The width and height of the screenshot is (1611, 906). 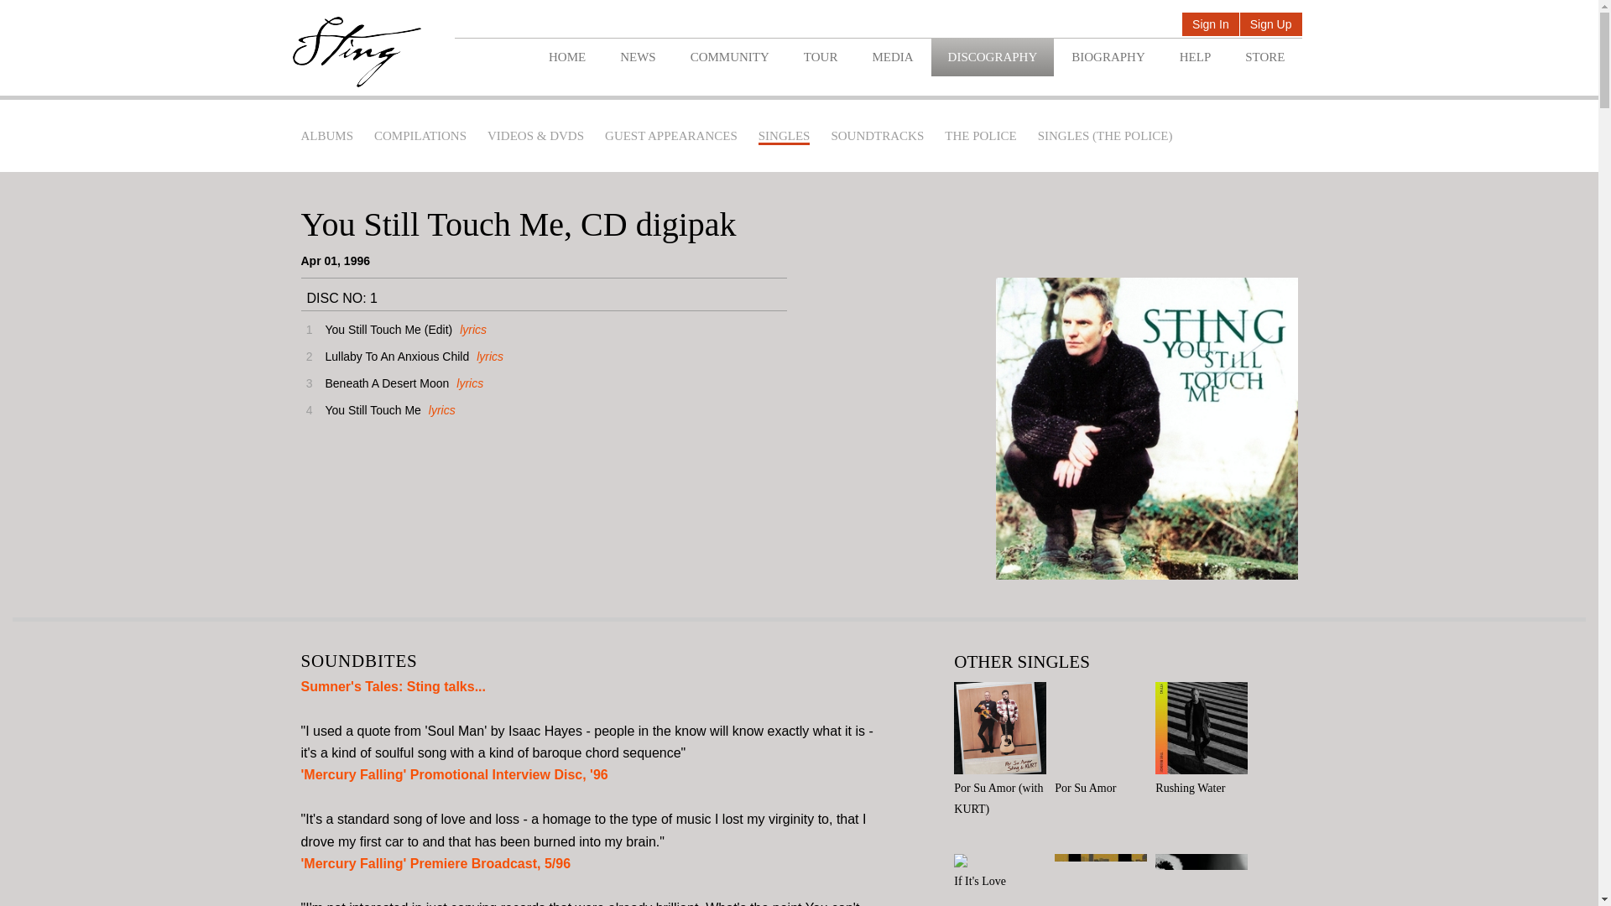 What do you see at coordinates (468, 383) in the screenshot?
I see `lyrics` at bounding box center [468, 383].